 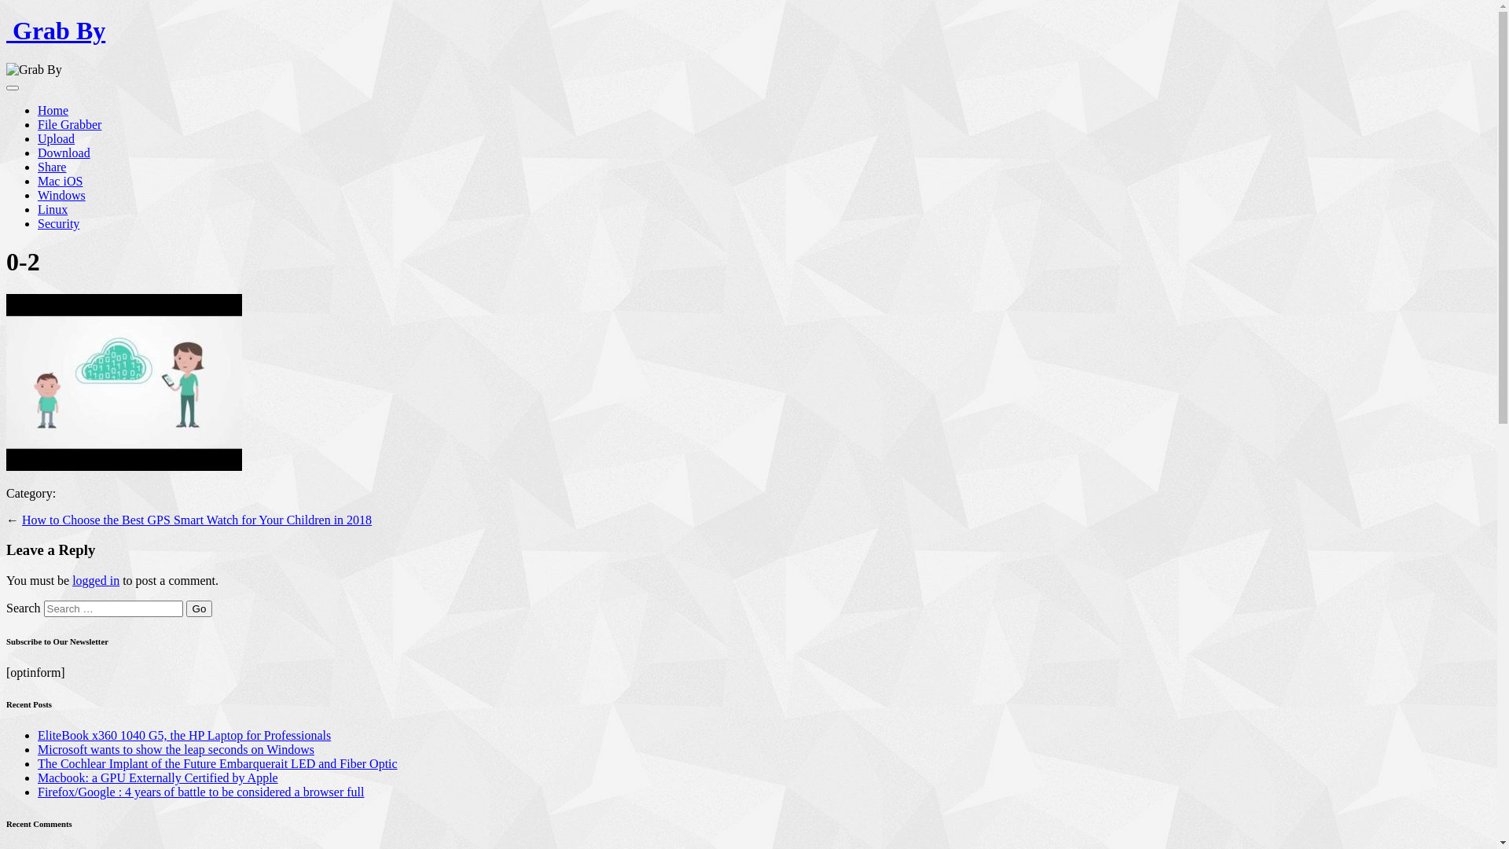 I want to click on Home, so click(x=53, y=110).